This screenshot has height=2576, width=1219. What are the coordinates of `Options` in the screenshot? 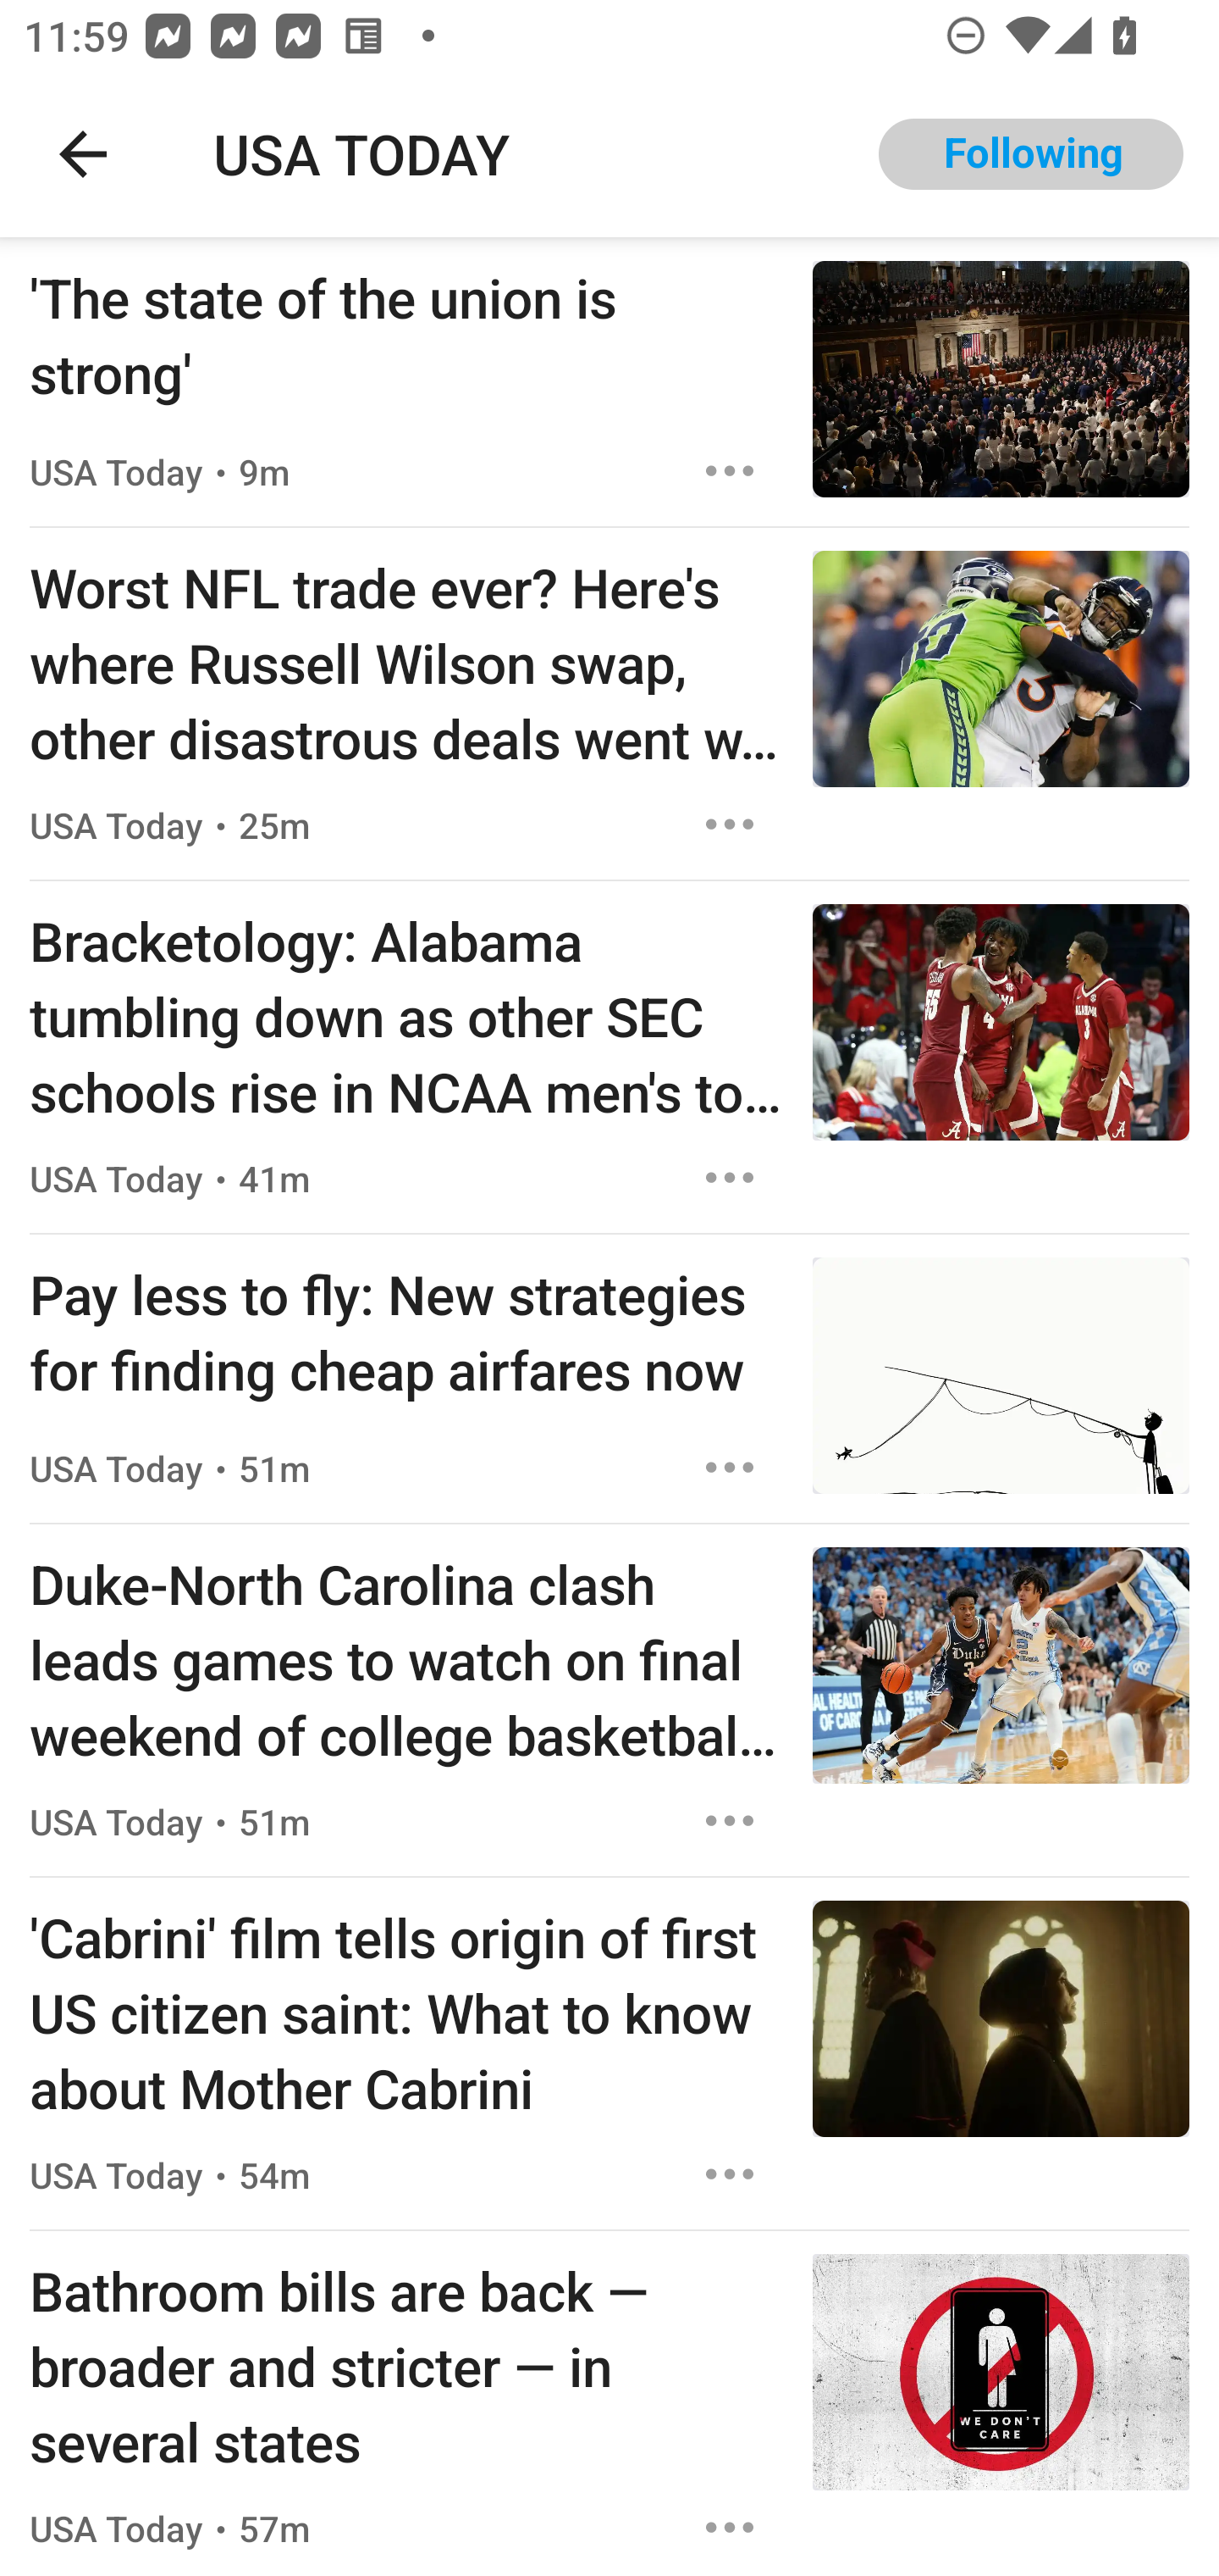 It's located at (730, 824).